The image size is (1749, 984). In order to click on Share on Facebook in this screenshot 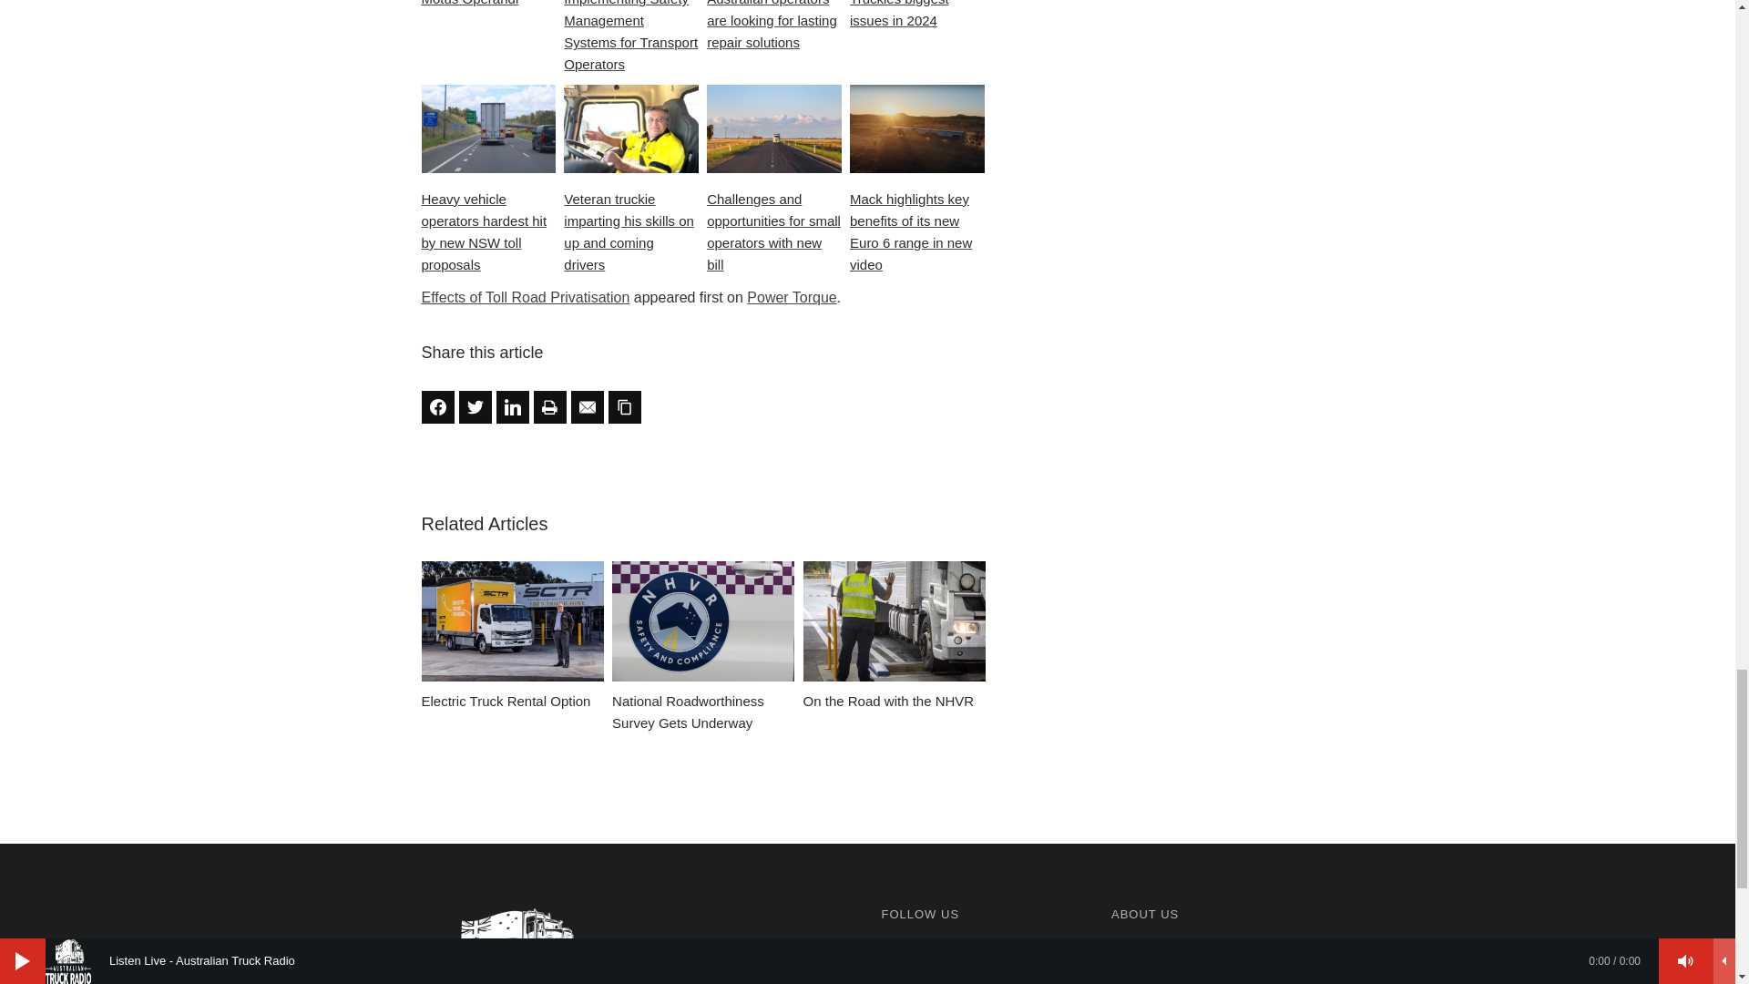, I will do `click(437, 406)`.